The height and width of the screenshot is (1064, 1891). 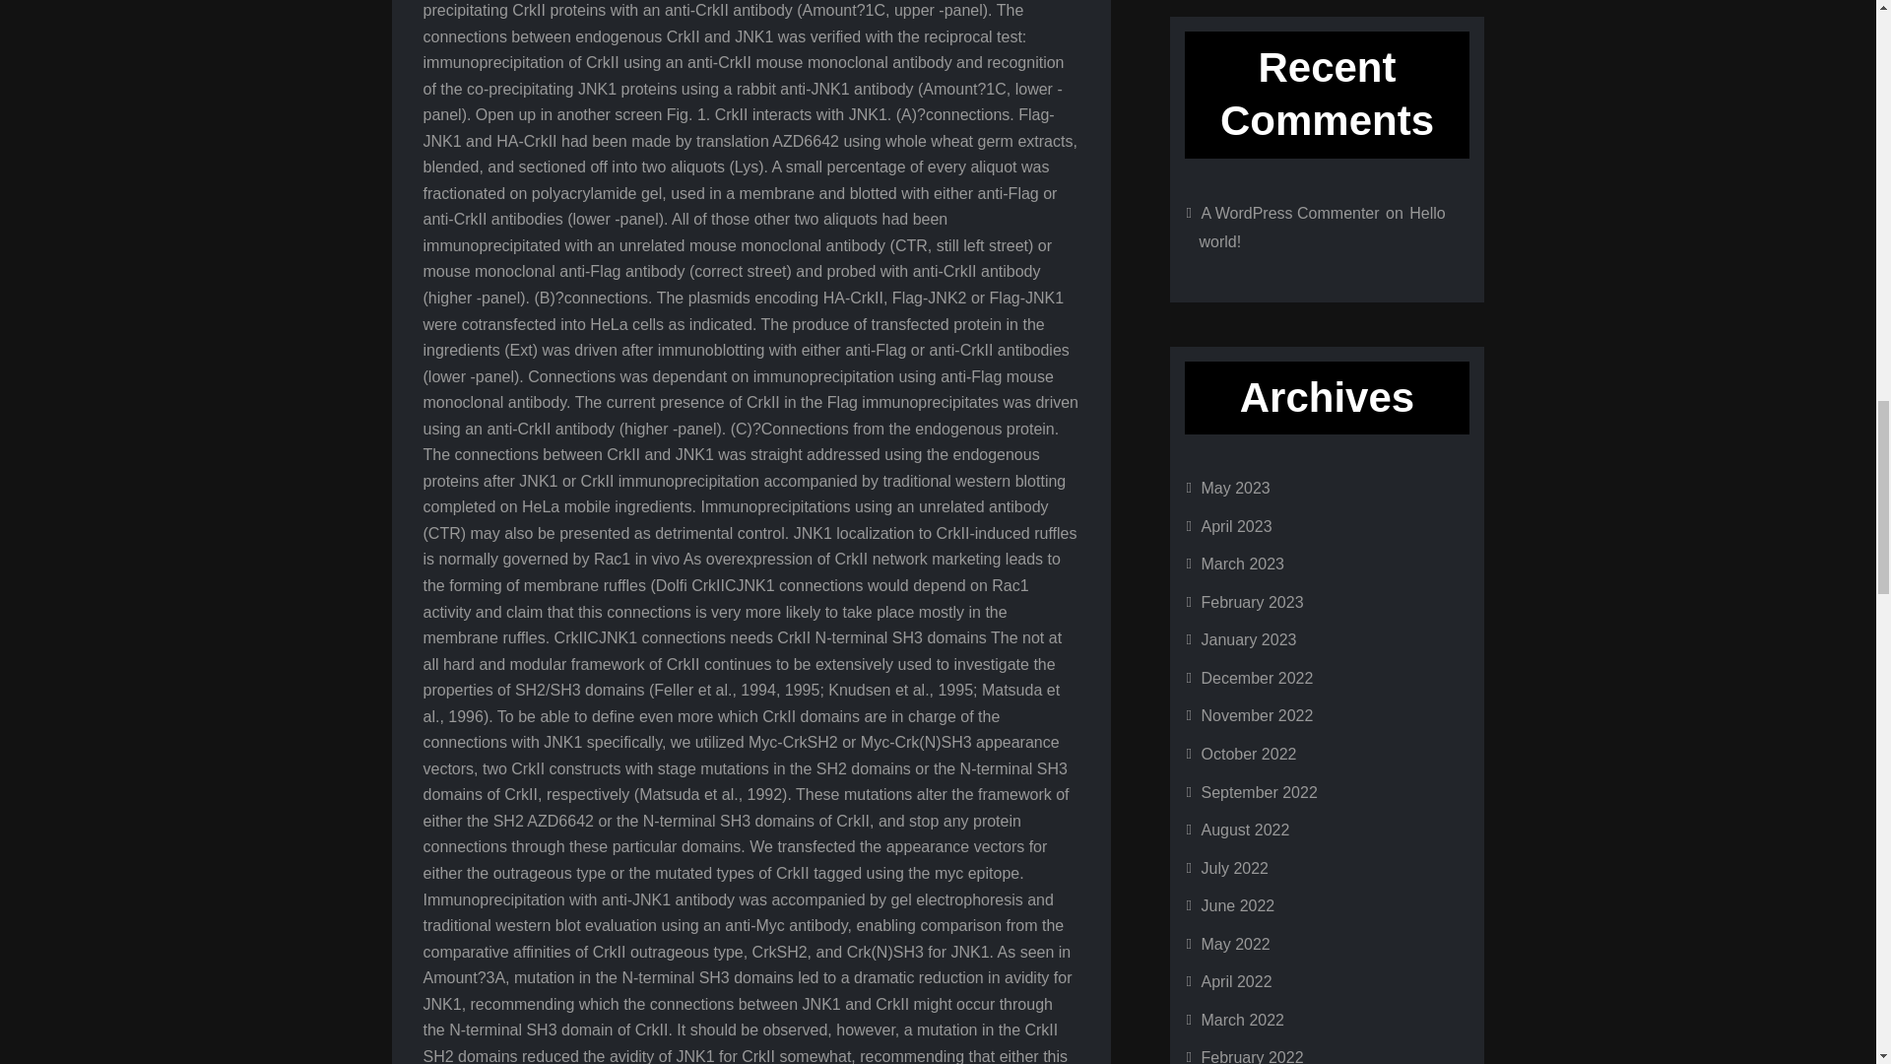 What do you see at coordinates (1245, 830) in the screenshot?
I see `August 2022` at bounding box center [1245, 830].